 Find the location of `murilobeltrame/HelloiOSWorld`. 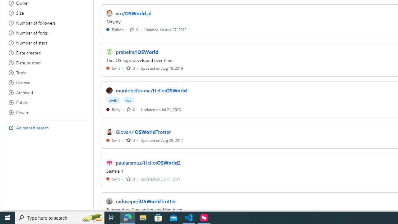

murilobeltrame/HelloiOSWorld is located at coordinates (151, 91).